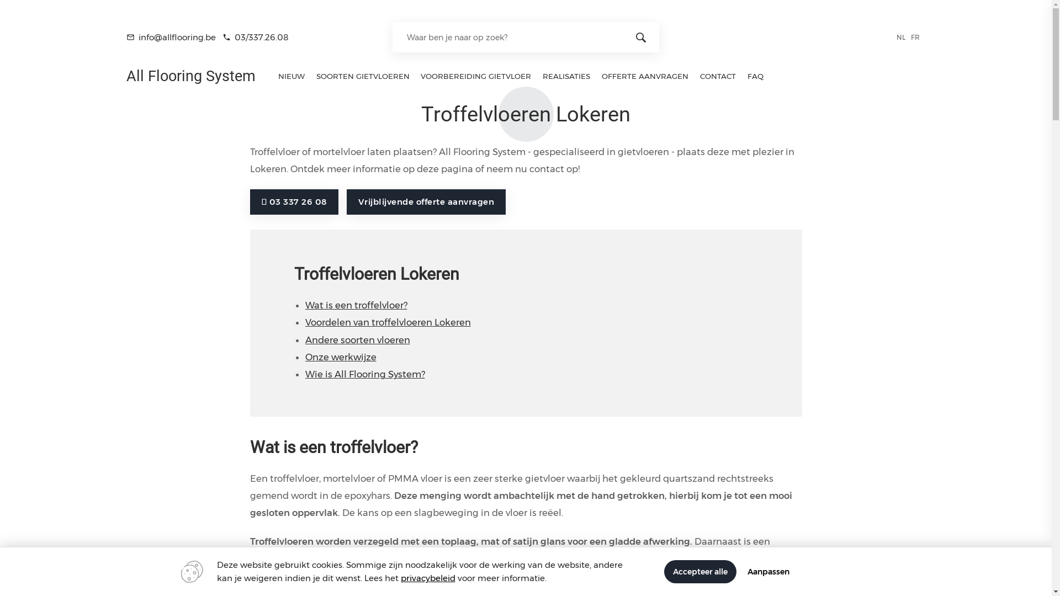 The width and height of the screenshot is (1060, 596). I want to click on Andere soorten vloeren, so click(357, 340).